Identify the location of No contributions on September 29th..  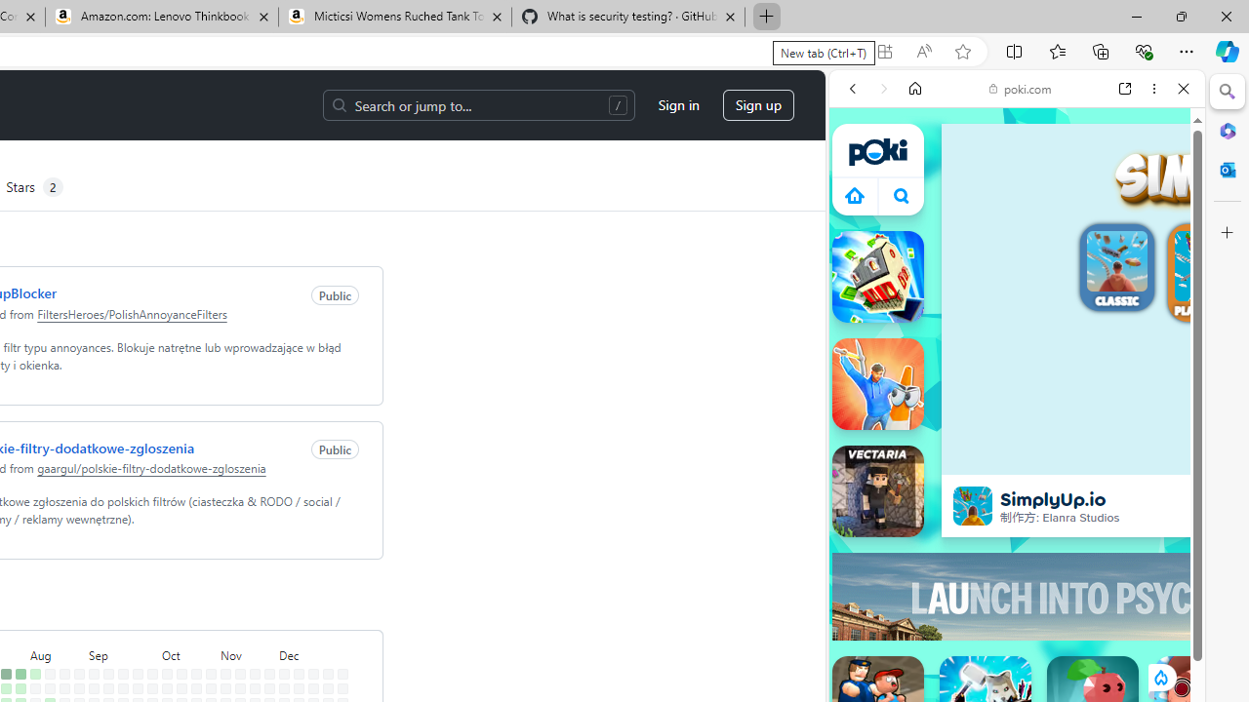
(152, 674).